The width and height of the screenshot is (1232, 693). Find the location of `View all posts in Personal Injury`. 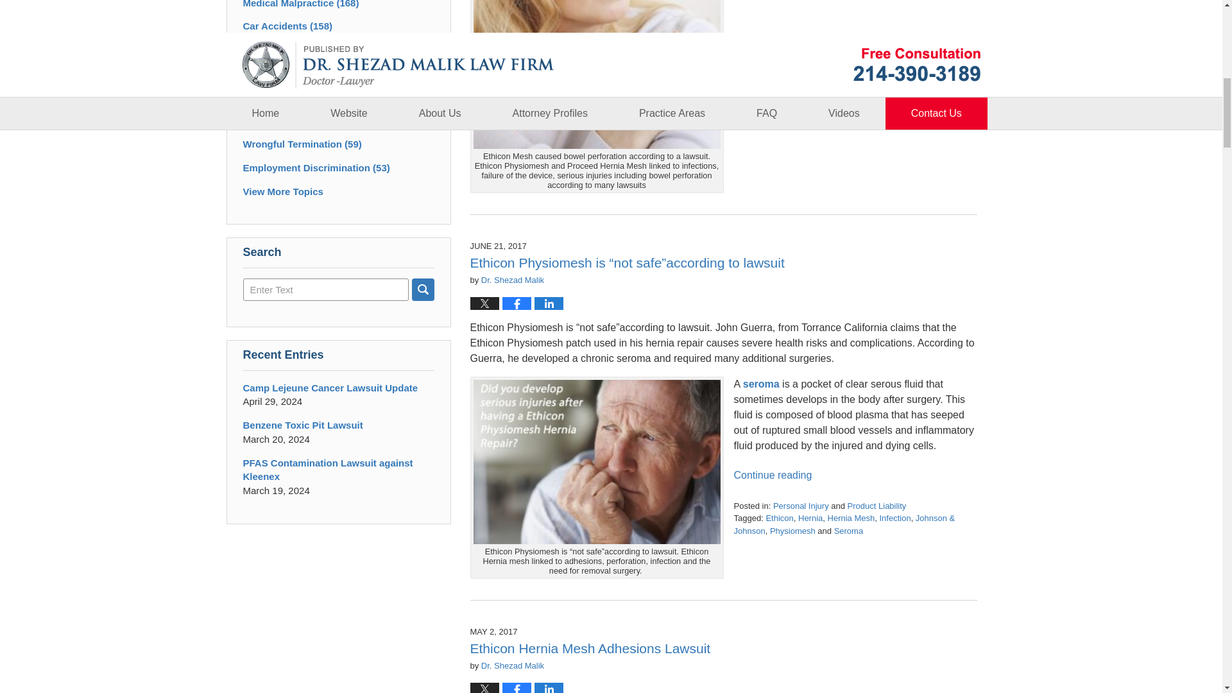

View all posts in Personal Injury is located at coordinates (801, 506).